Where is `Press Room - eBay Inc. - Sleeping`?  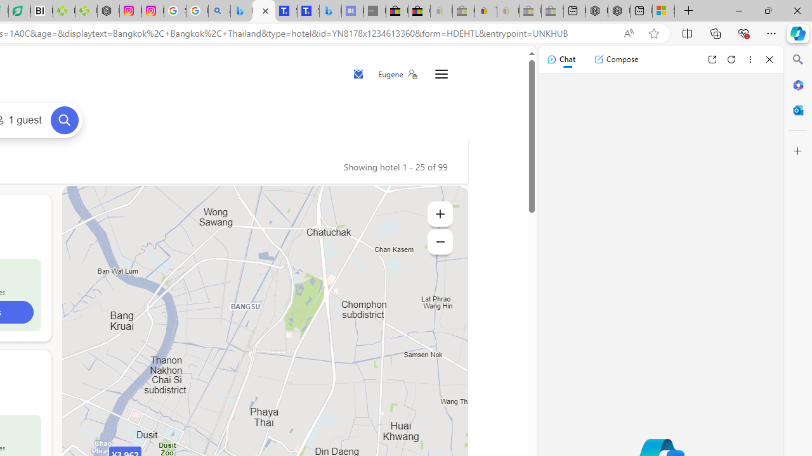 Press Room - eBay Inc. - Sleeping is located at coordinates (530, 11).